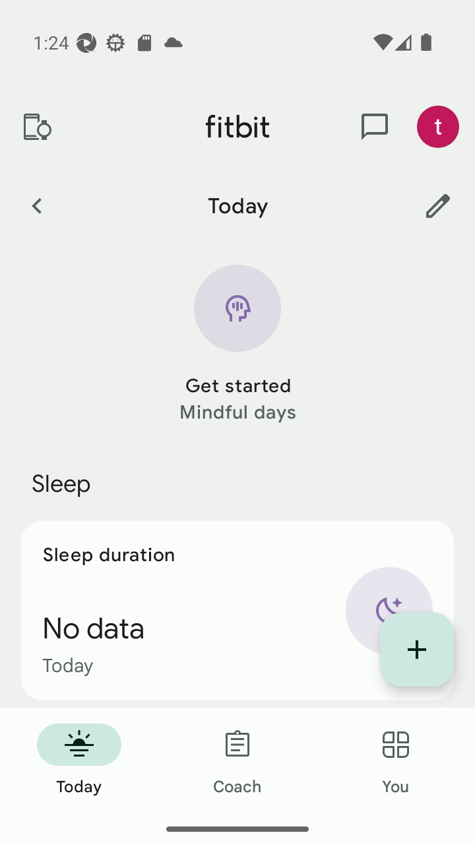  What do you see at coordinates (438, 205) in the screenshot?
I see `Customize` at bounding box center [438, 205].